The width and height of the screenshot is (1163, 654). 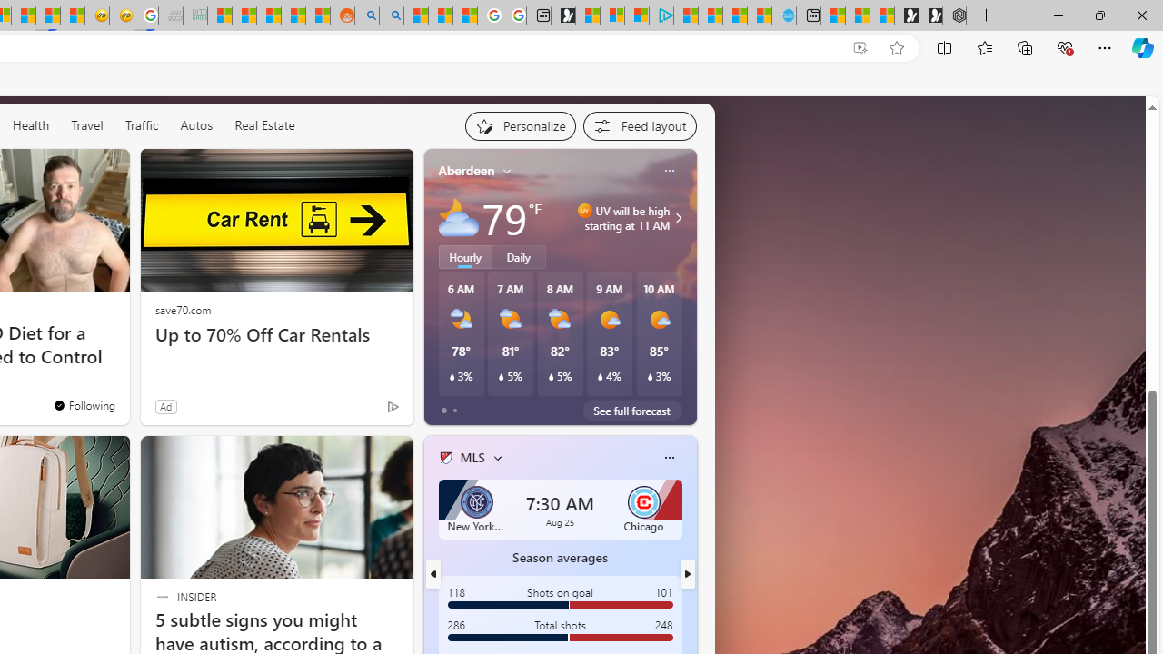 I want to click on Feed settings, so click(x=640, y=125).